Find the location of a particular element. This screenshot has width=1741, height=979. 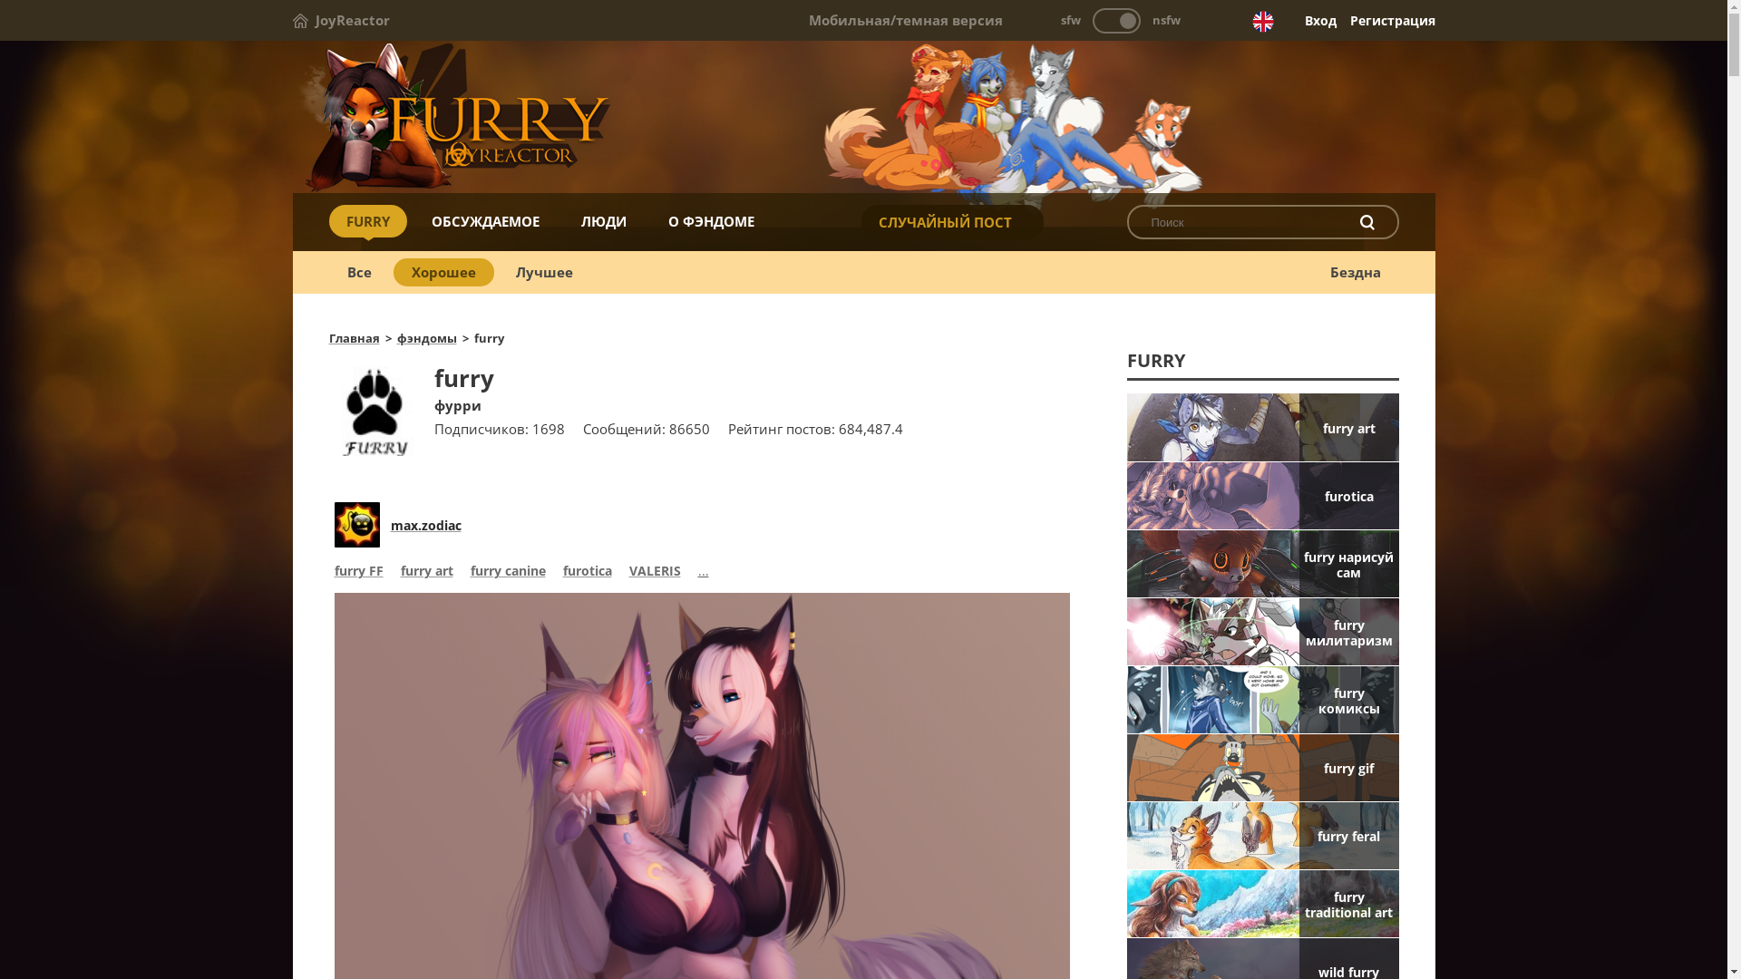

FURRY is located at coordinates (367, 221).